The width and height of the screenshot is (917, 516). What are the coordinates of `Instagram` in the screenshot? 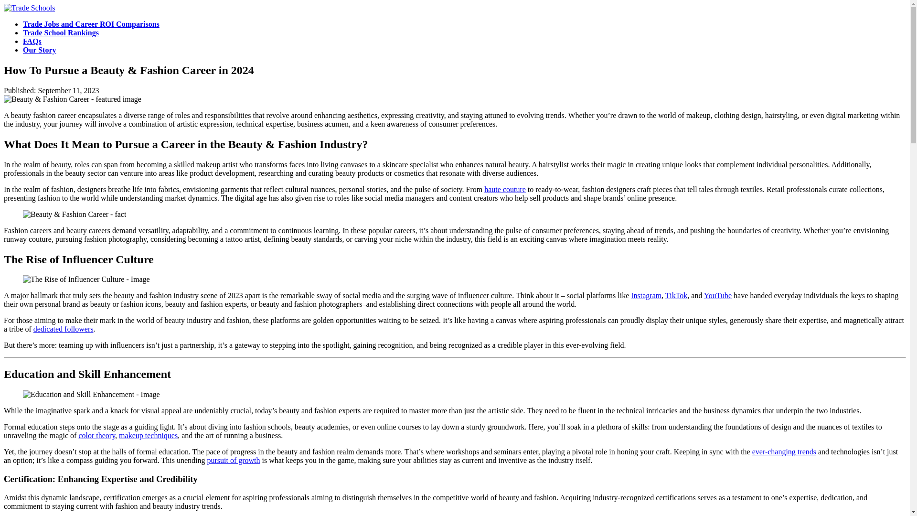 It's located at (646, 295).